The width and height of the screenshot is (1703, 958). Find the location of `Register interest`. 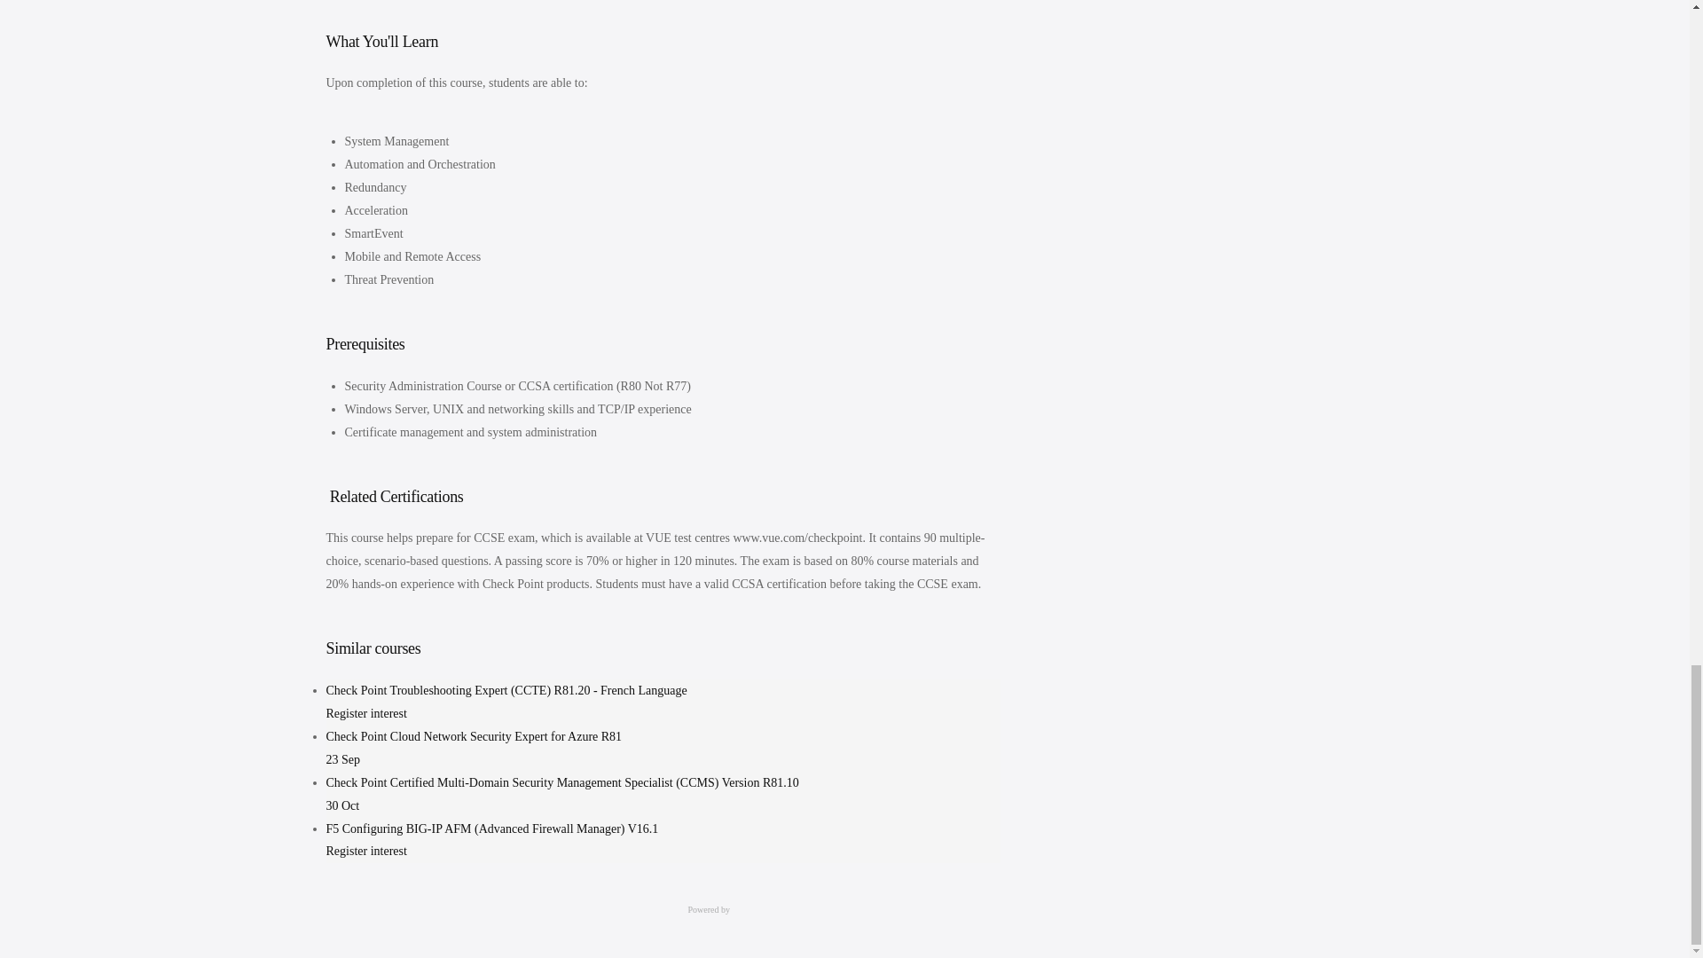

Register interest is located at coordinates (366, 713).